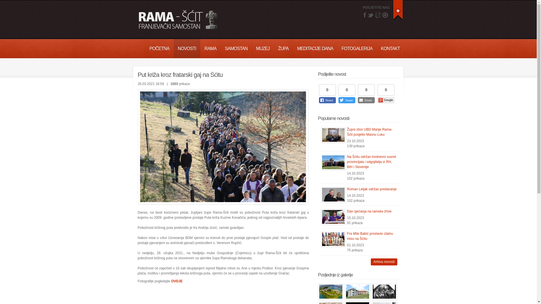 This screenshot has width=541, height=304. What do you see at coordinates (384, 262) in the screenshot?
I see `Arhiva novosti` at bounding box center [384, 262].